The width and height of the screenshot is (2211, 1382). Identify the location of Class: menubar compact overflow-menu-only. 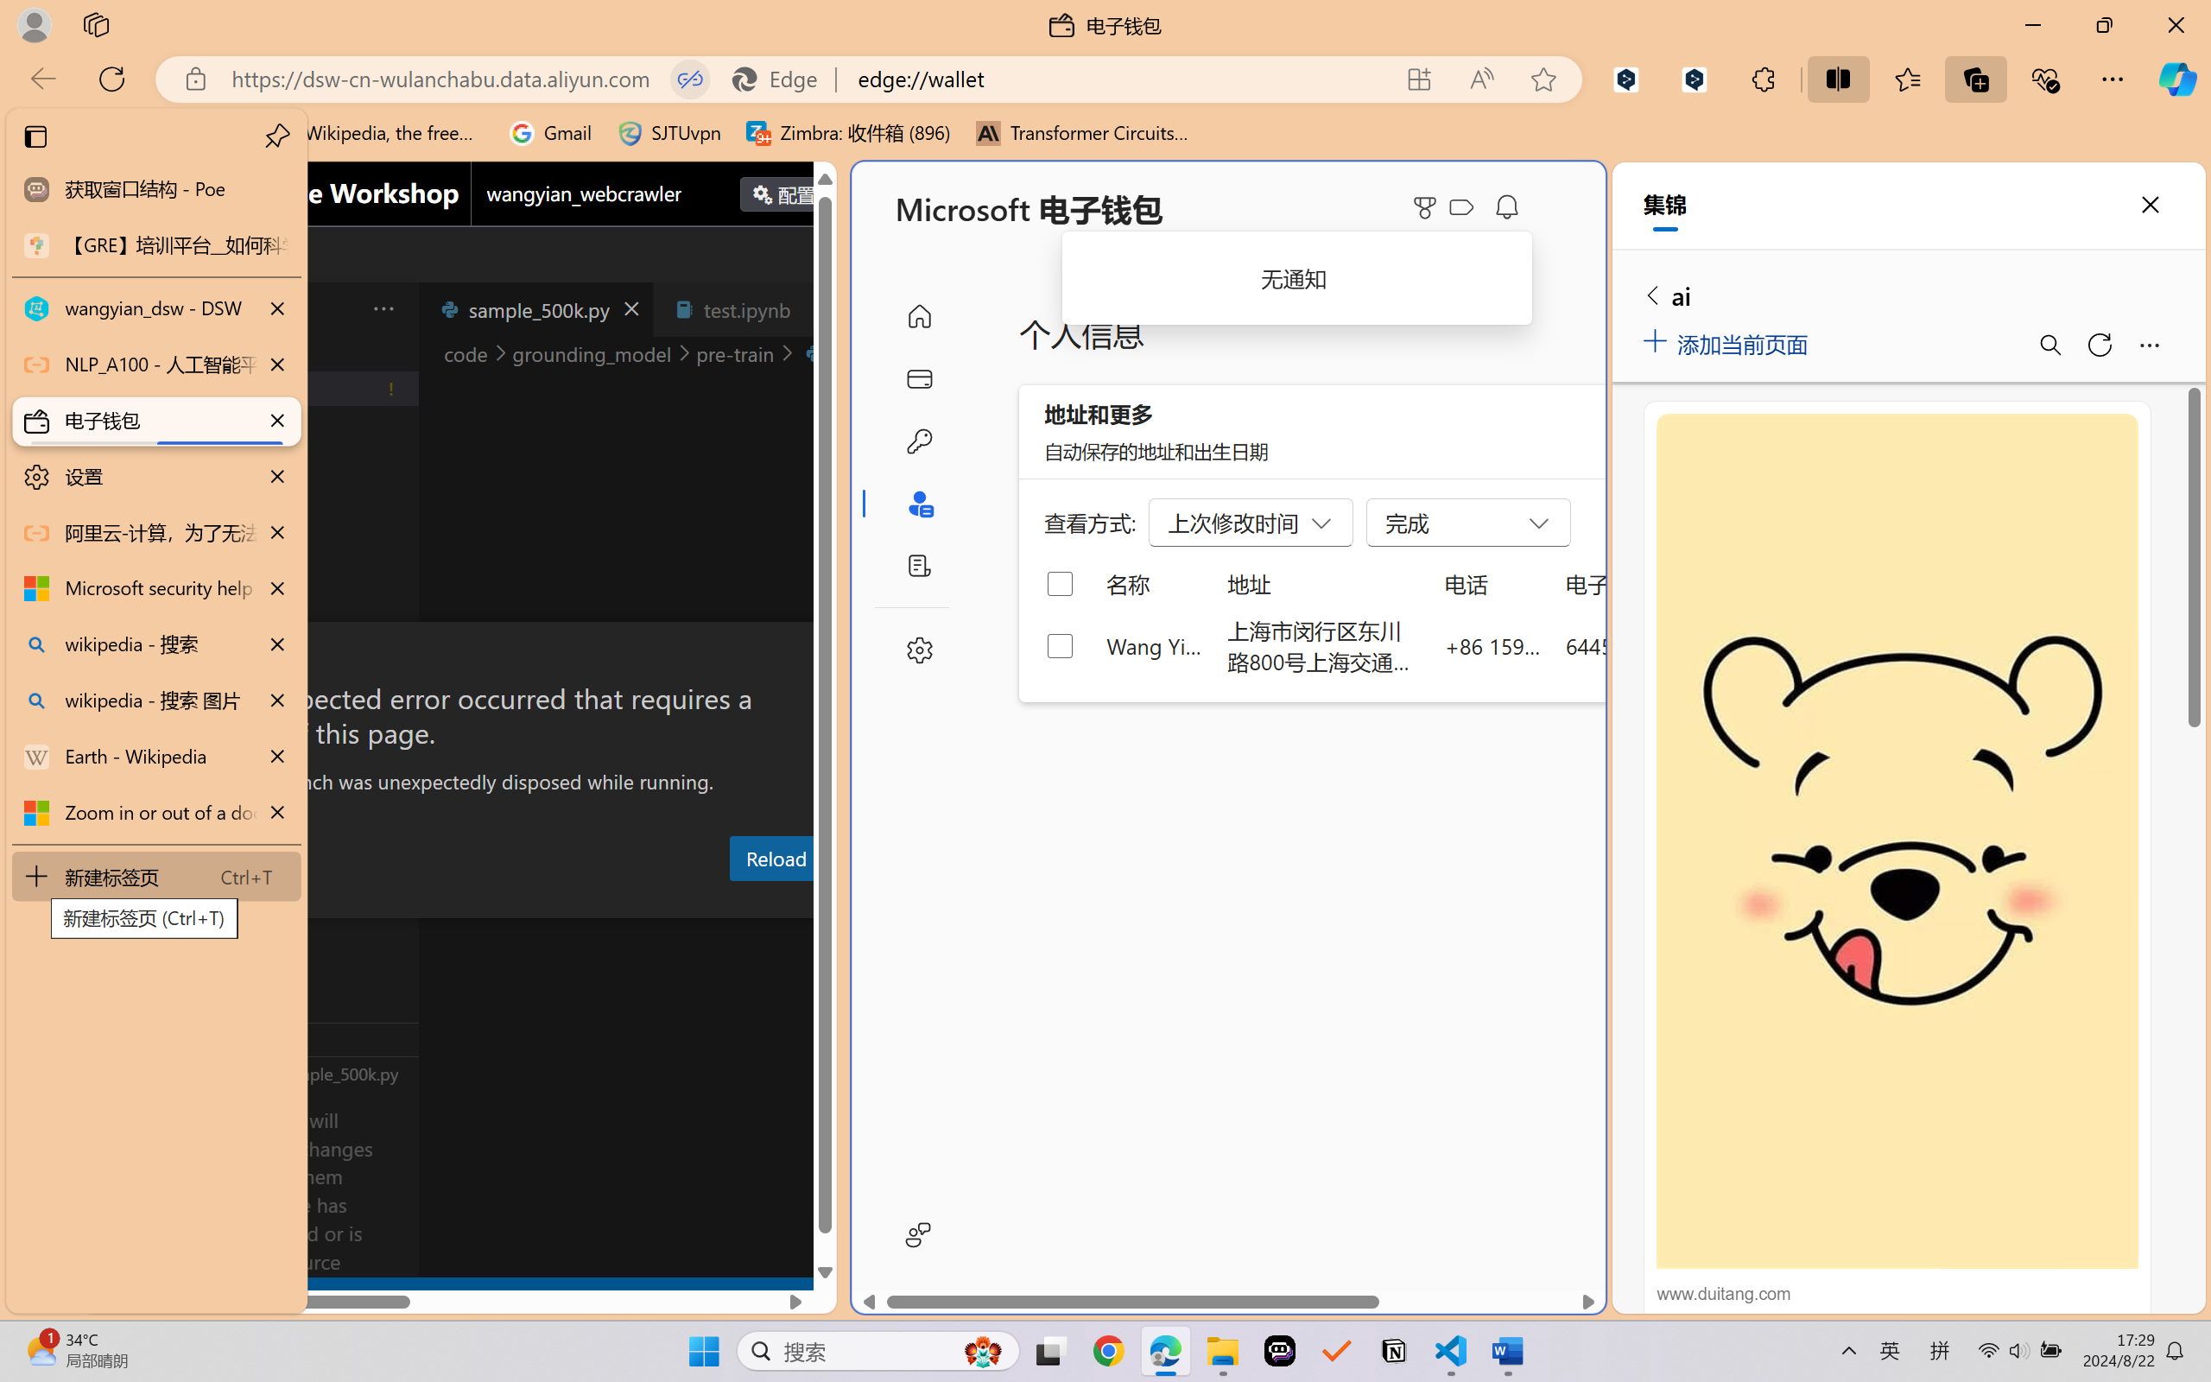
(117, 309).